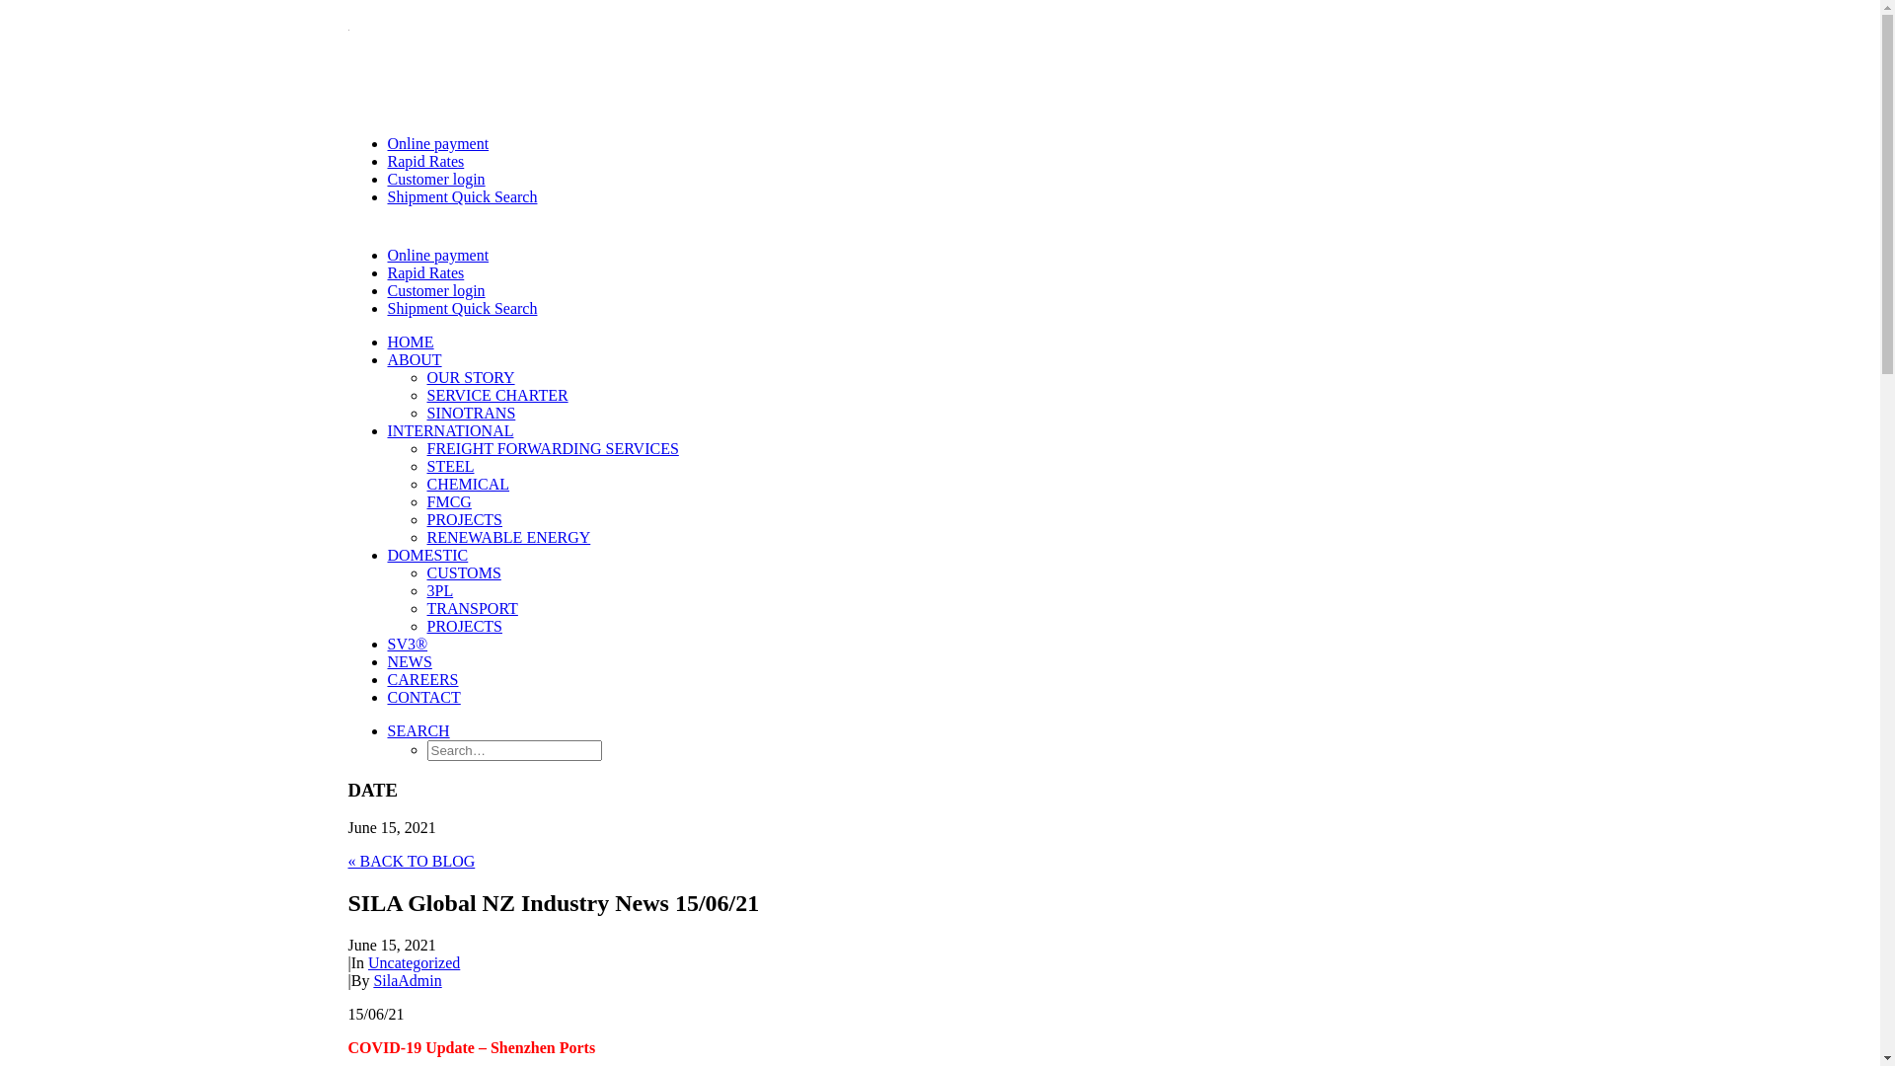 This screenshot has height=1066, width=1895. Describe the element at coordinates (462, 308) in the screenshot. I see `Shipment Quick Search` at that location.